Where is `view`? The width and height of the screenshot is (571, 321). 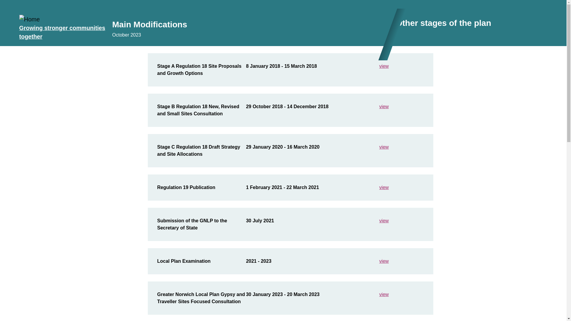
view is located at coordinates (384, 187).